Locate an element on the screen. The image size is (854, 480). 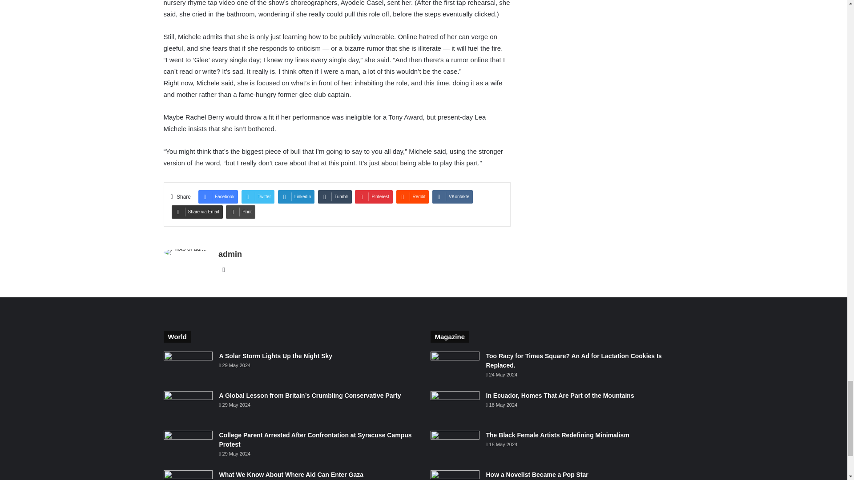
Twitter is located at coordinates (258, 196).